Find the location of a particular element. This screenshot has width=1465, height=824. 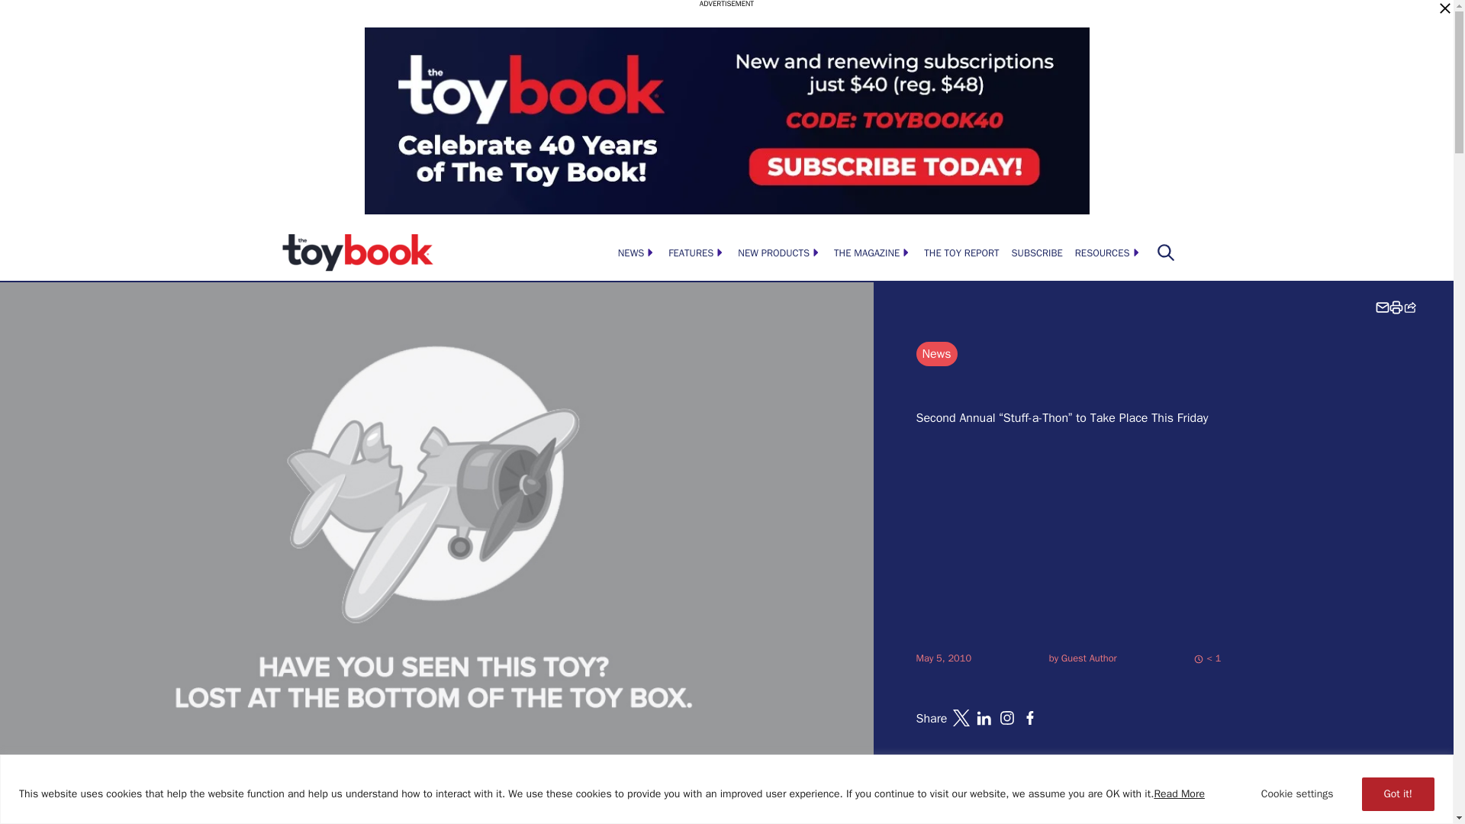

Open instagram in a new window is located at coordinates (1007, 717).